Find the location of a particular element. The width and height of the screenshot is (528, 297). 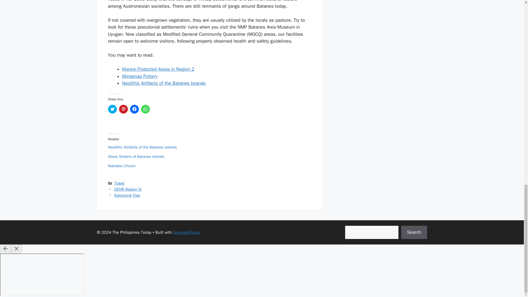

Click to share on WhatsApp is located at coordinates (145, 109).